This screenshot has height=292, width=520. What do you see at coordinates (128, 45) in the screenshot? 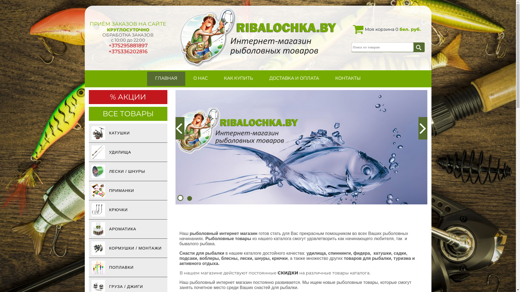
I see `+375295881897` at bounding box center [128, 45].